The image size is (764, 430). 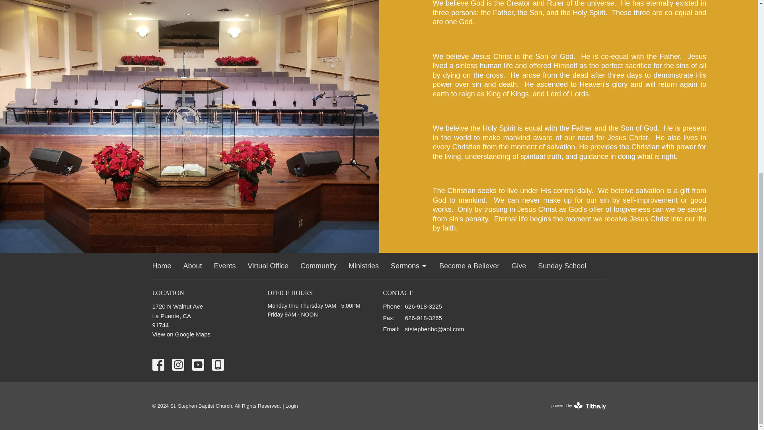 What do you see at coordinates (225, 266) in the screenshot?
I see `Events` at bounding box center [225, 266].